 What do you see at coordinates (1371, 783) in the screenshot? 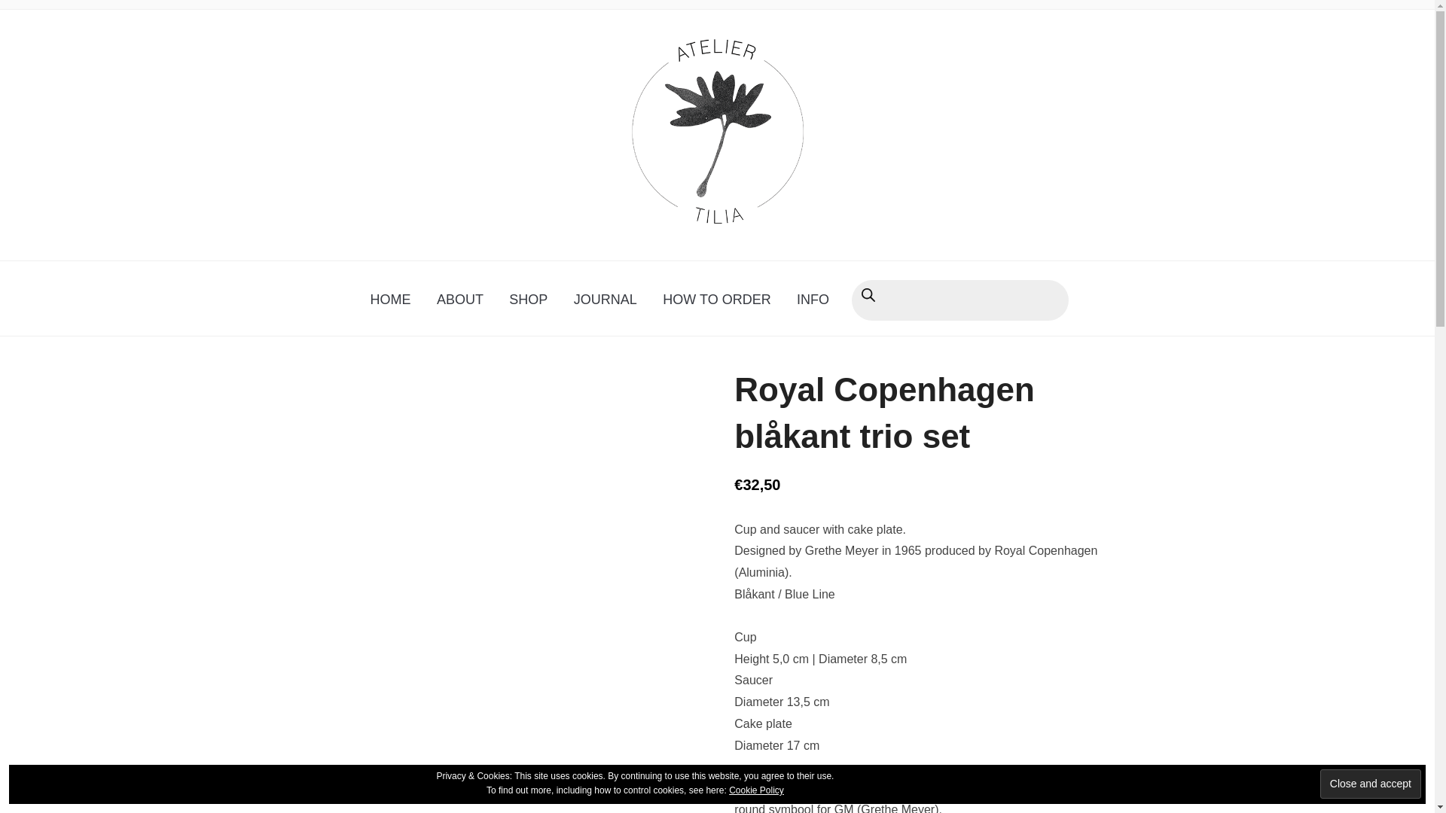
I see `Close and accept` at bounding box center [1371, 783].